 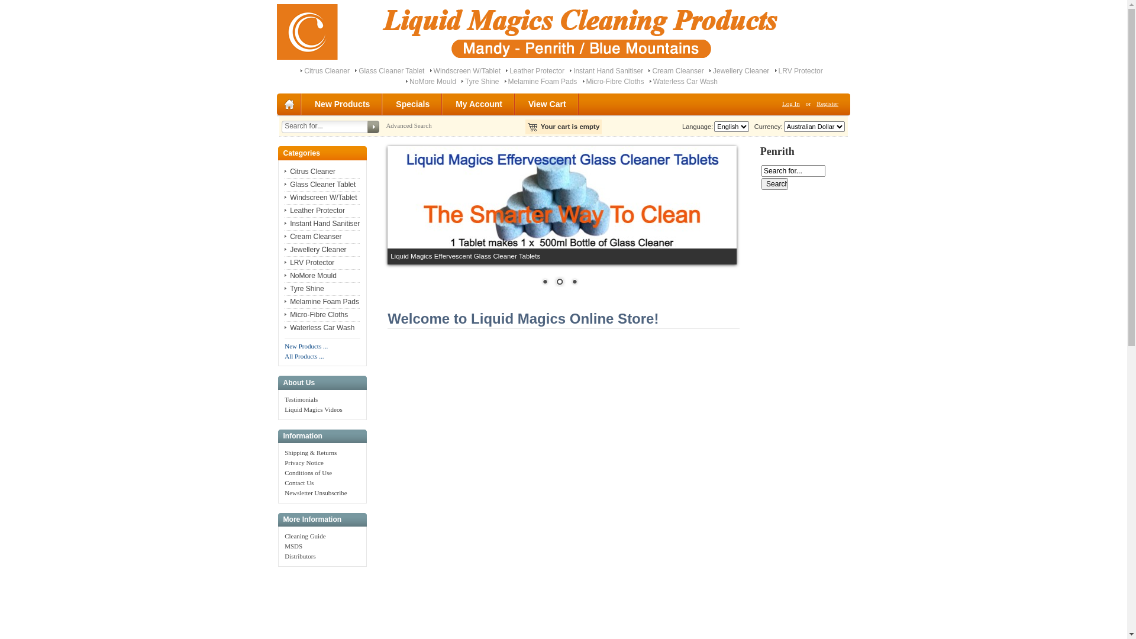 I want to click on Waterless Car Wash, so click(x=319, y=328).